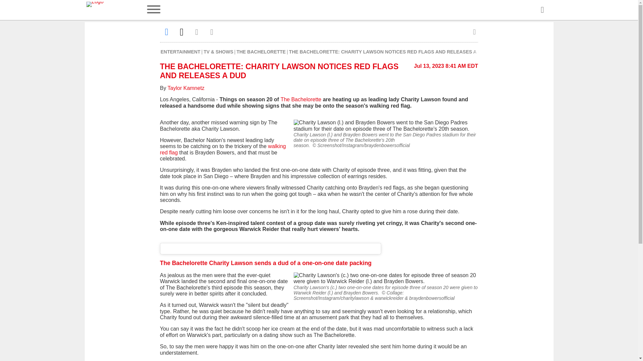  I want to click on Share on Facebook, so click(167, 32).